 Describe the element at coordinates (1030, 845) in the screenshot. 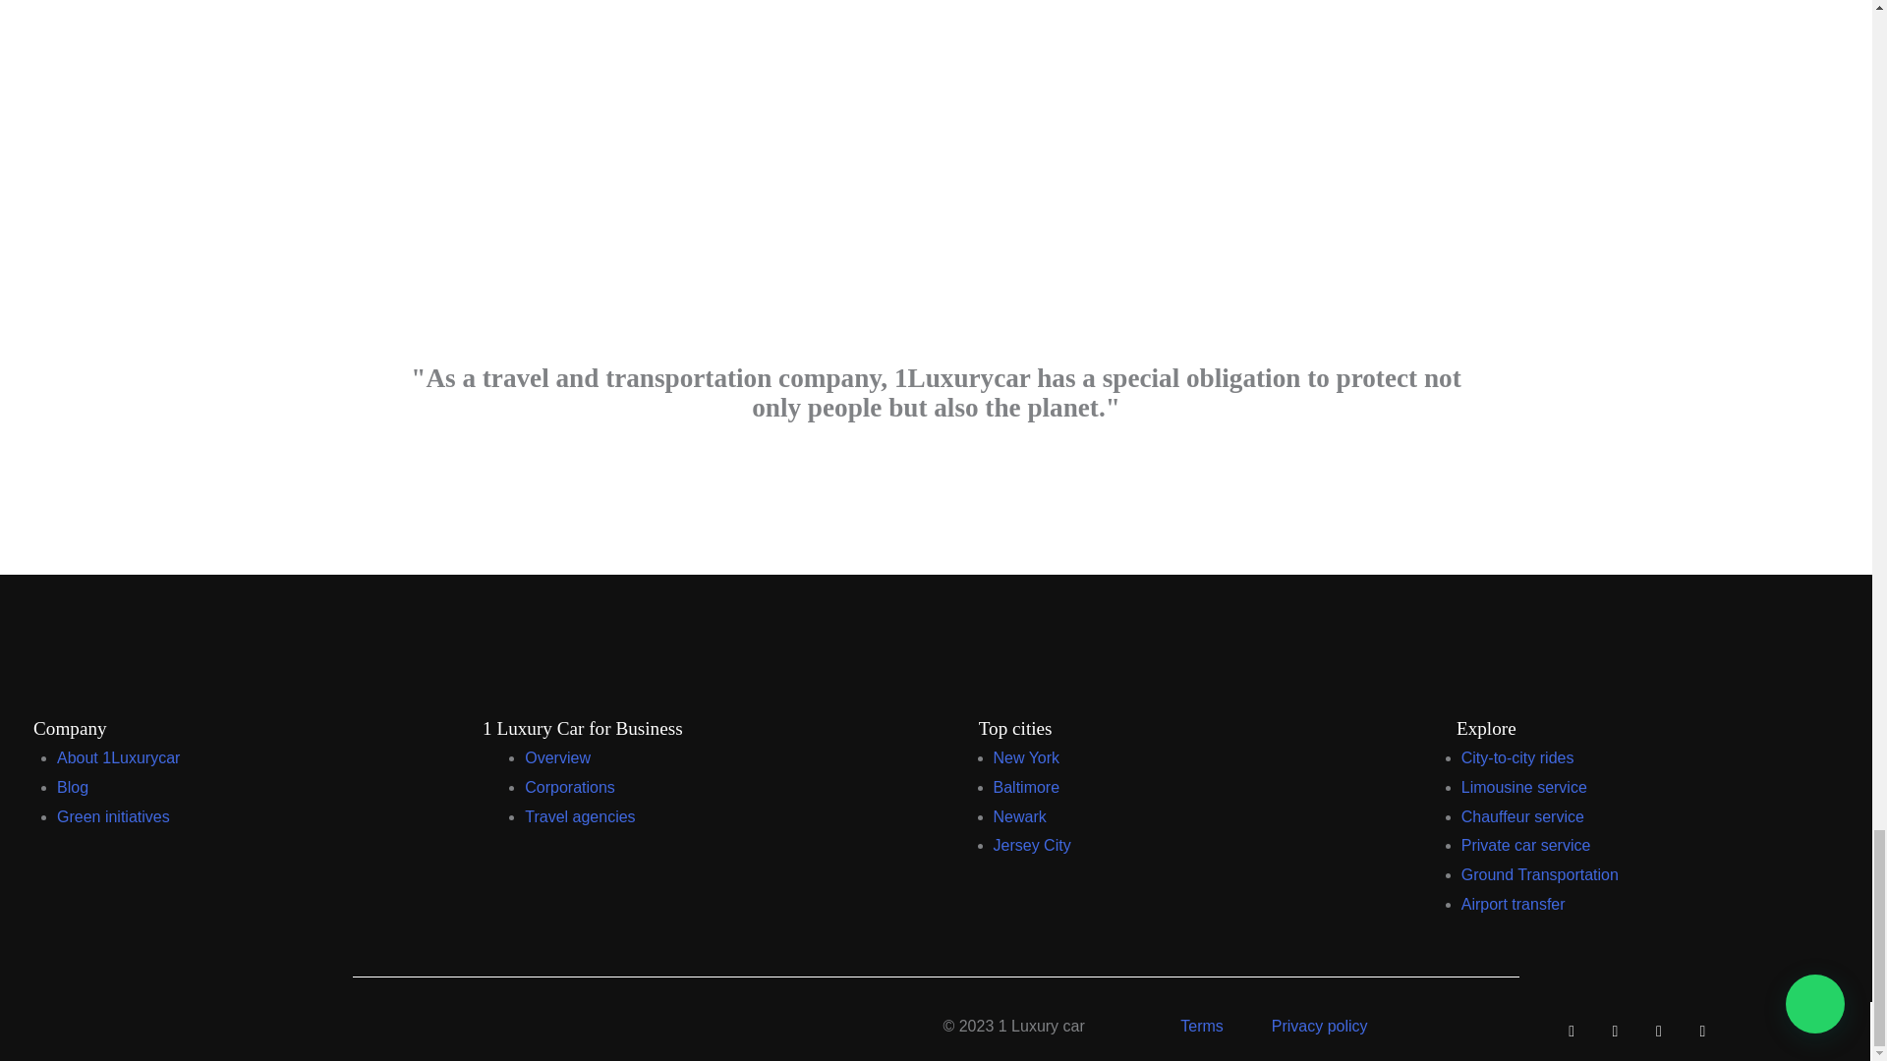

I see `Jersey City` at that location.